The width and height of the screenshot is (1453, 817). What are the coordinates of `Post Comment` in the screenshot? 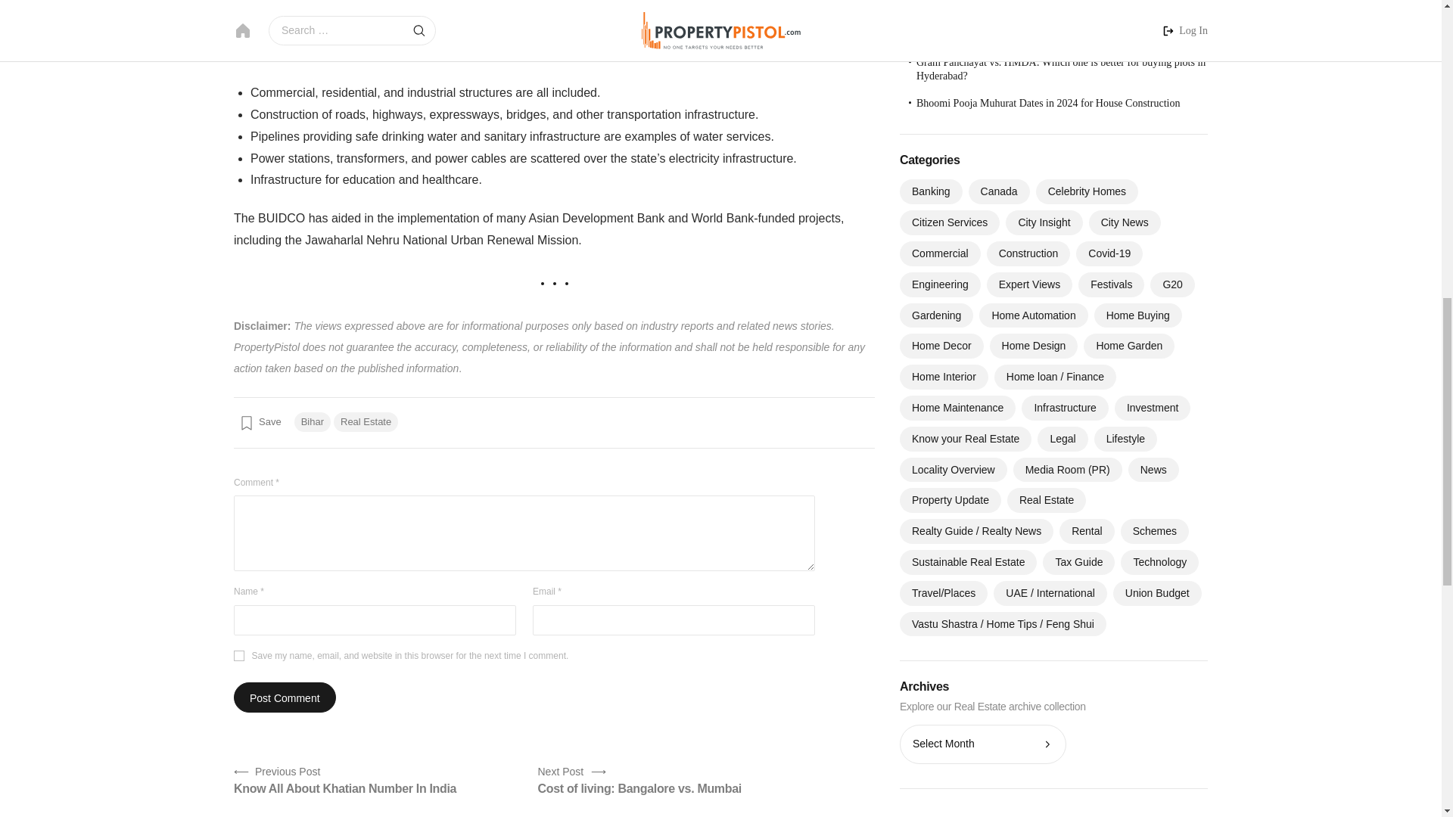 It's located at (285, 697).